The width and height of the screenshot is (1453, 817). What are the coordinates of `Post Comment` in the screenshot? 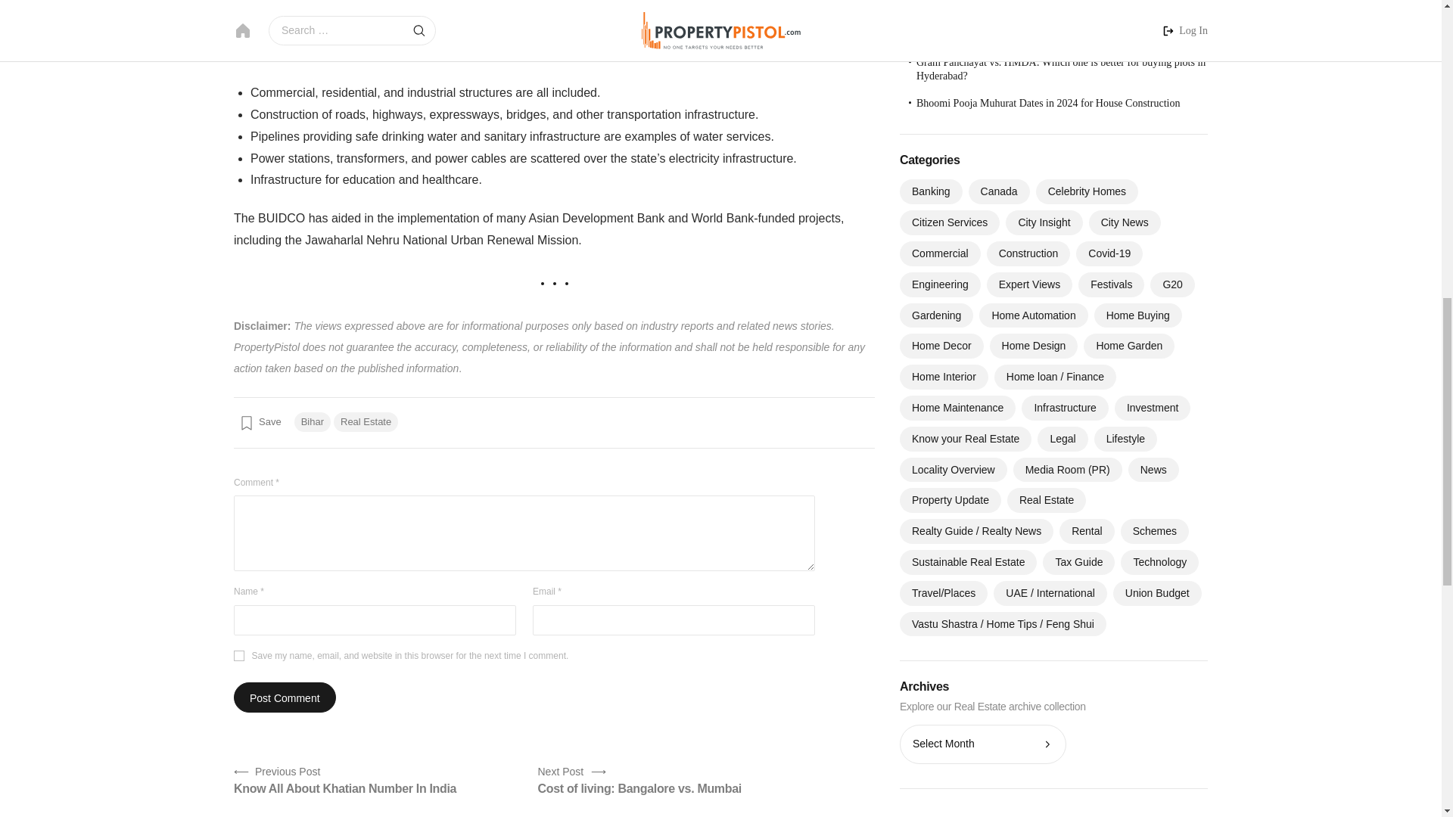 It's located at (285, 697).